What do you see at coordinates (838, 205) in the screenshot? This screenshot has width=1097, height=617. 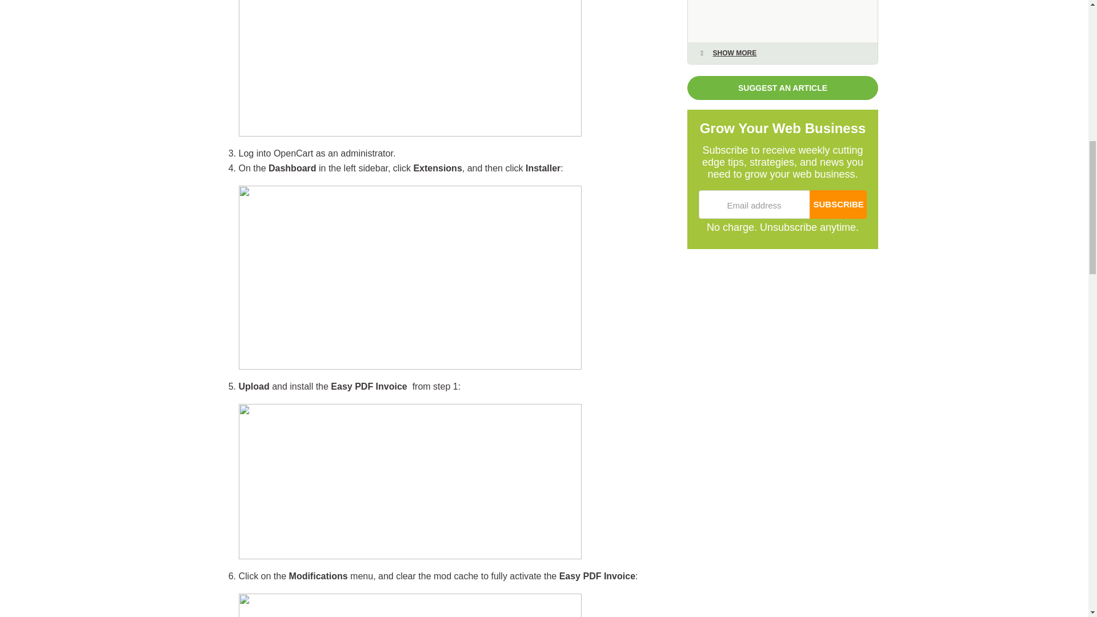 I see `Subscribe` at bounding box center [838, 205].